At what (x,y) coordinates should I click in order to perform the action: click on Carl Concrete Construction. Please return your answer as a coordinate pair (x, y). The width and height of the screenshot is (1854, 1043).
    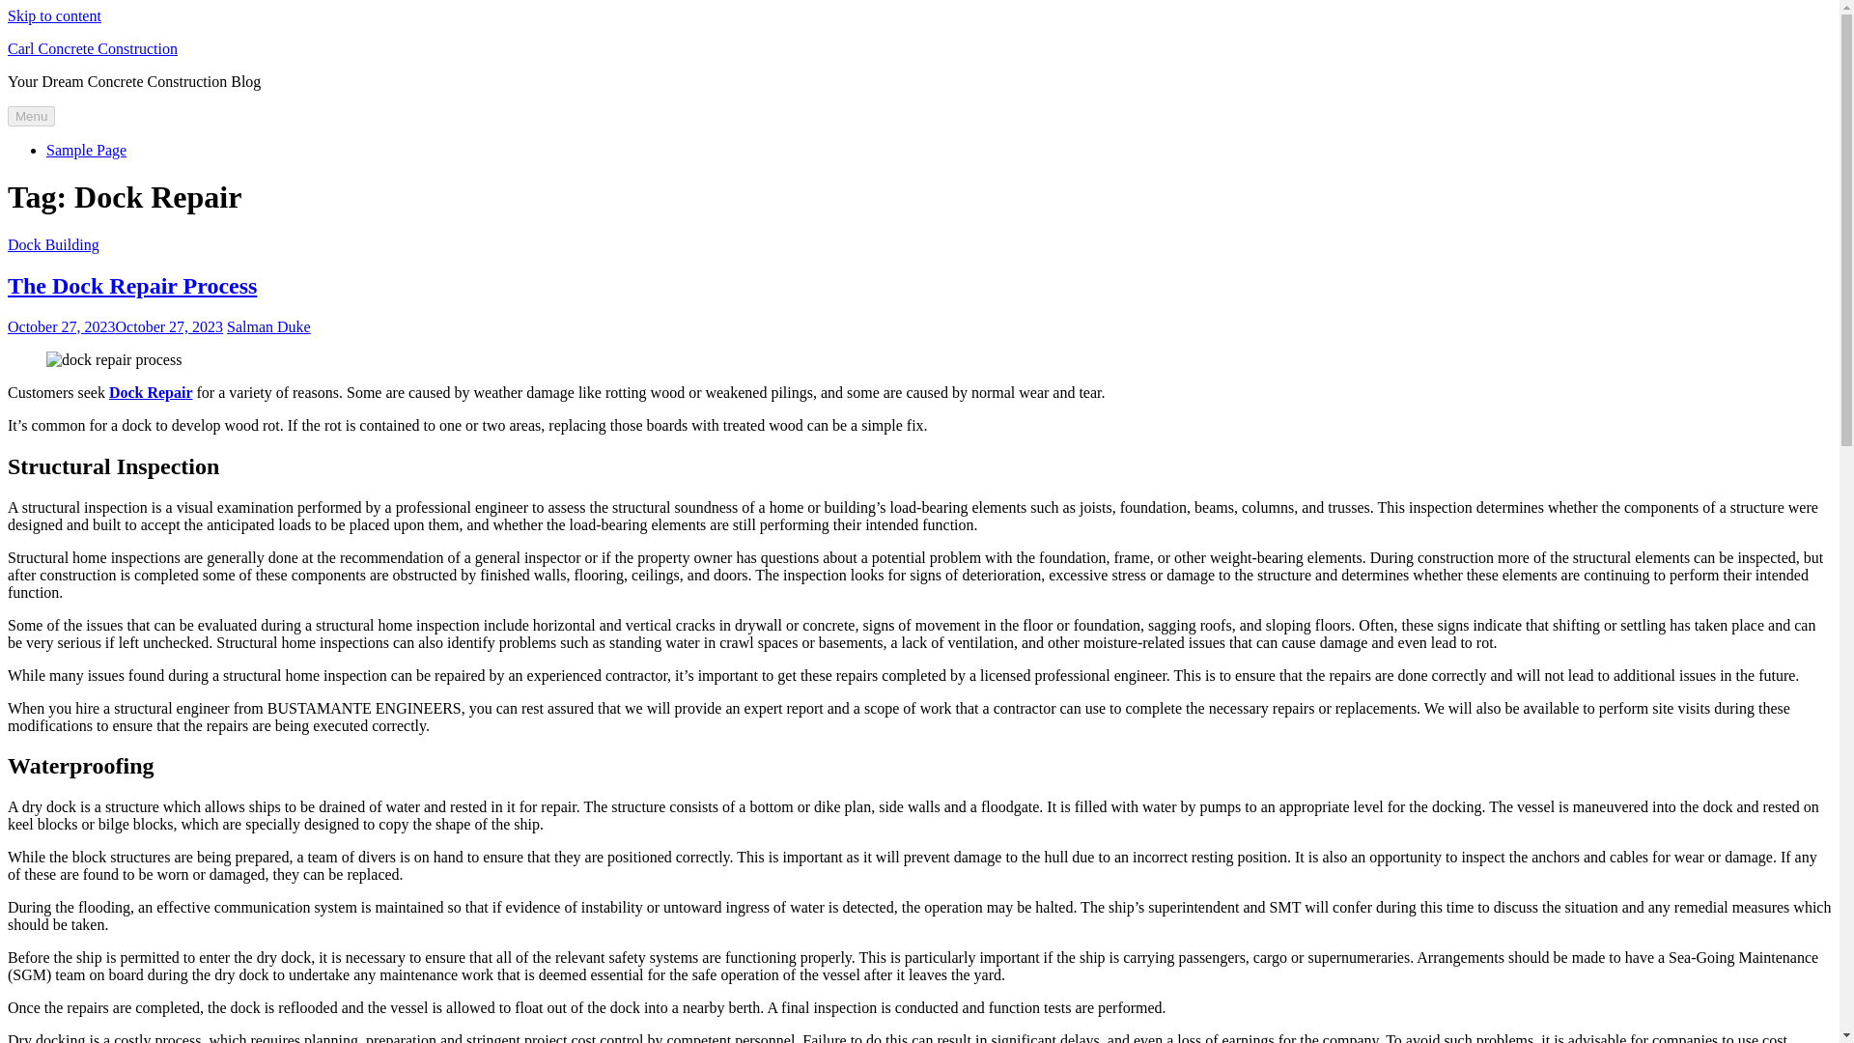
    Looking at the image, I should click on (93, 48).